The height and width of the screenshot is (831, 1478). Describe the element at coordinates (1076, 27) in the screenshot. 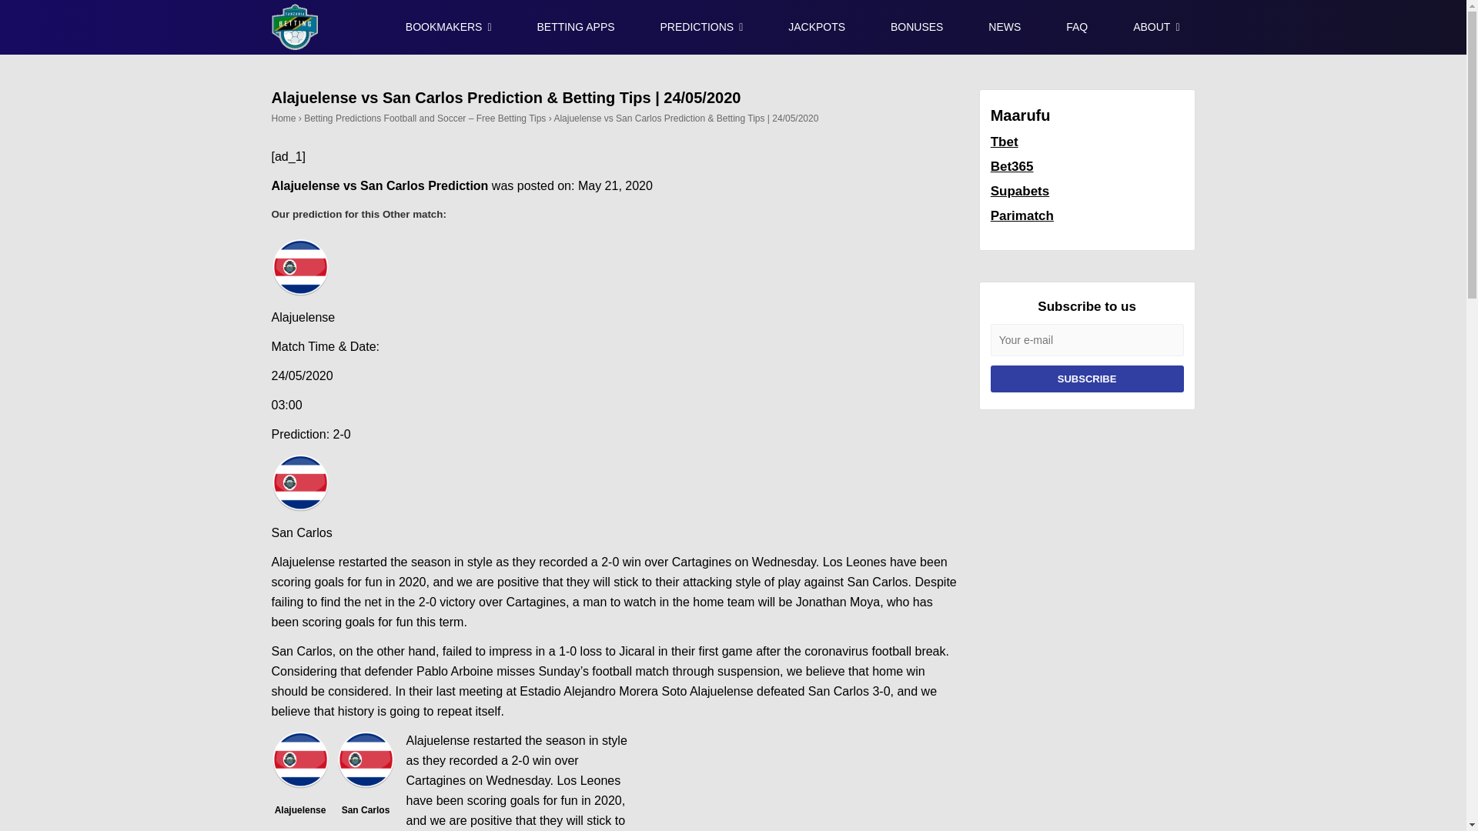

I see `FAQ` at that location.